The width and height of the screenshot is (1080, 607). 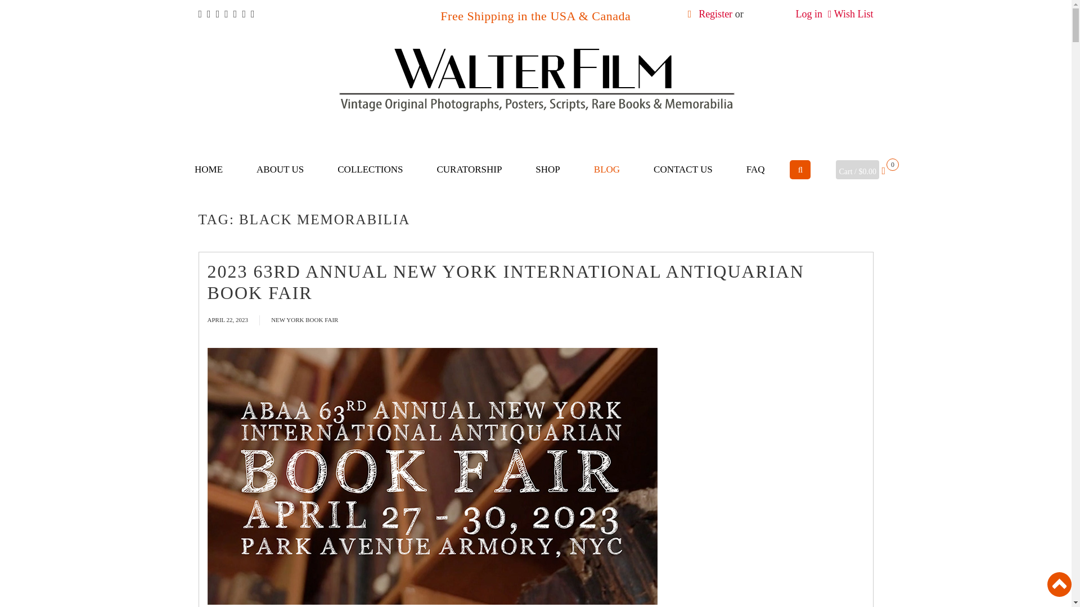 What do you see at coordinates (370, 170) in the screenshot?
I see `COLLECTIONS` at bounding box center [370, 170].